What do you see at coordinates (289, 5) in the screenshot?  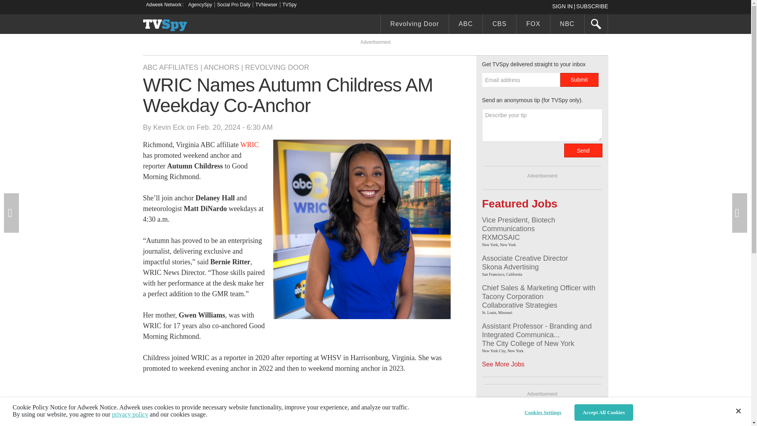 I see `TVSpy` at bounding box center [289, 5].